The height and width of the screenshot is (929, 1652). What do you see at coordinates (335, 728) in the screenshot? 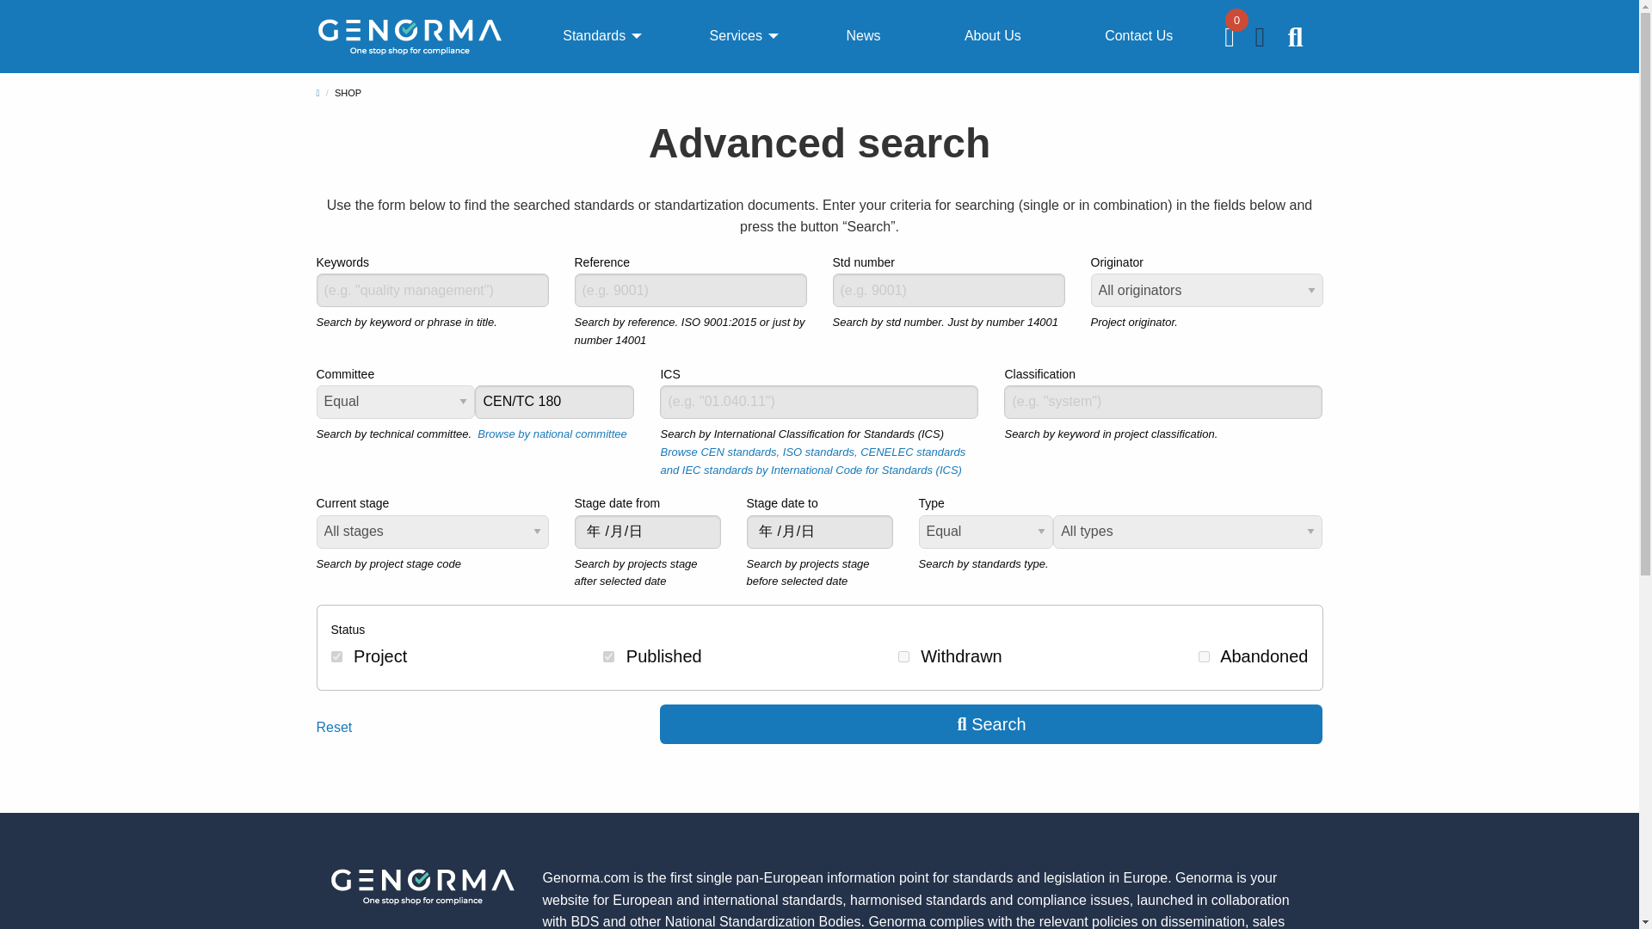
I see `Reset` at bounding box center [335, 728].